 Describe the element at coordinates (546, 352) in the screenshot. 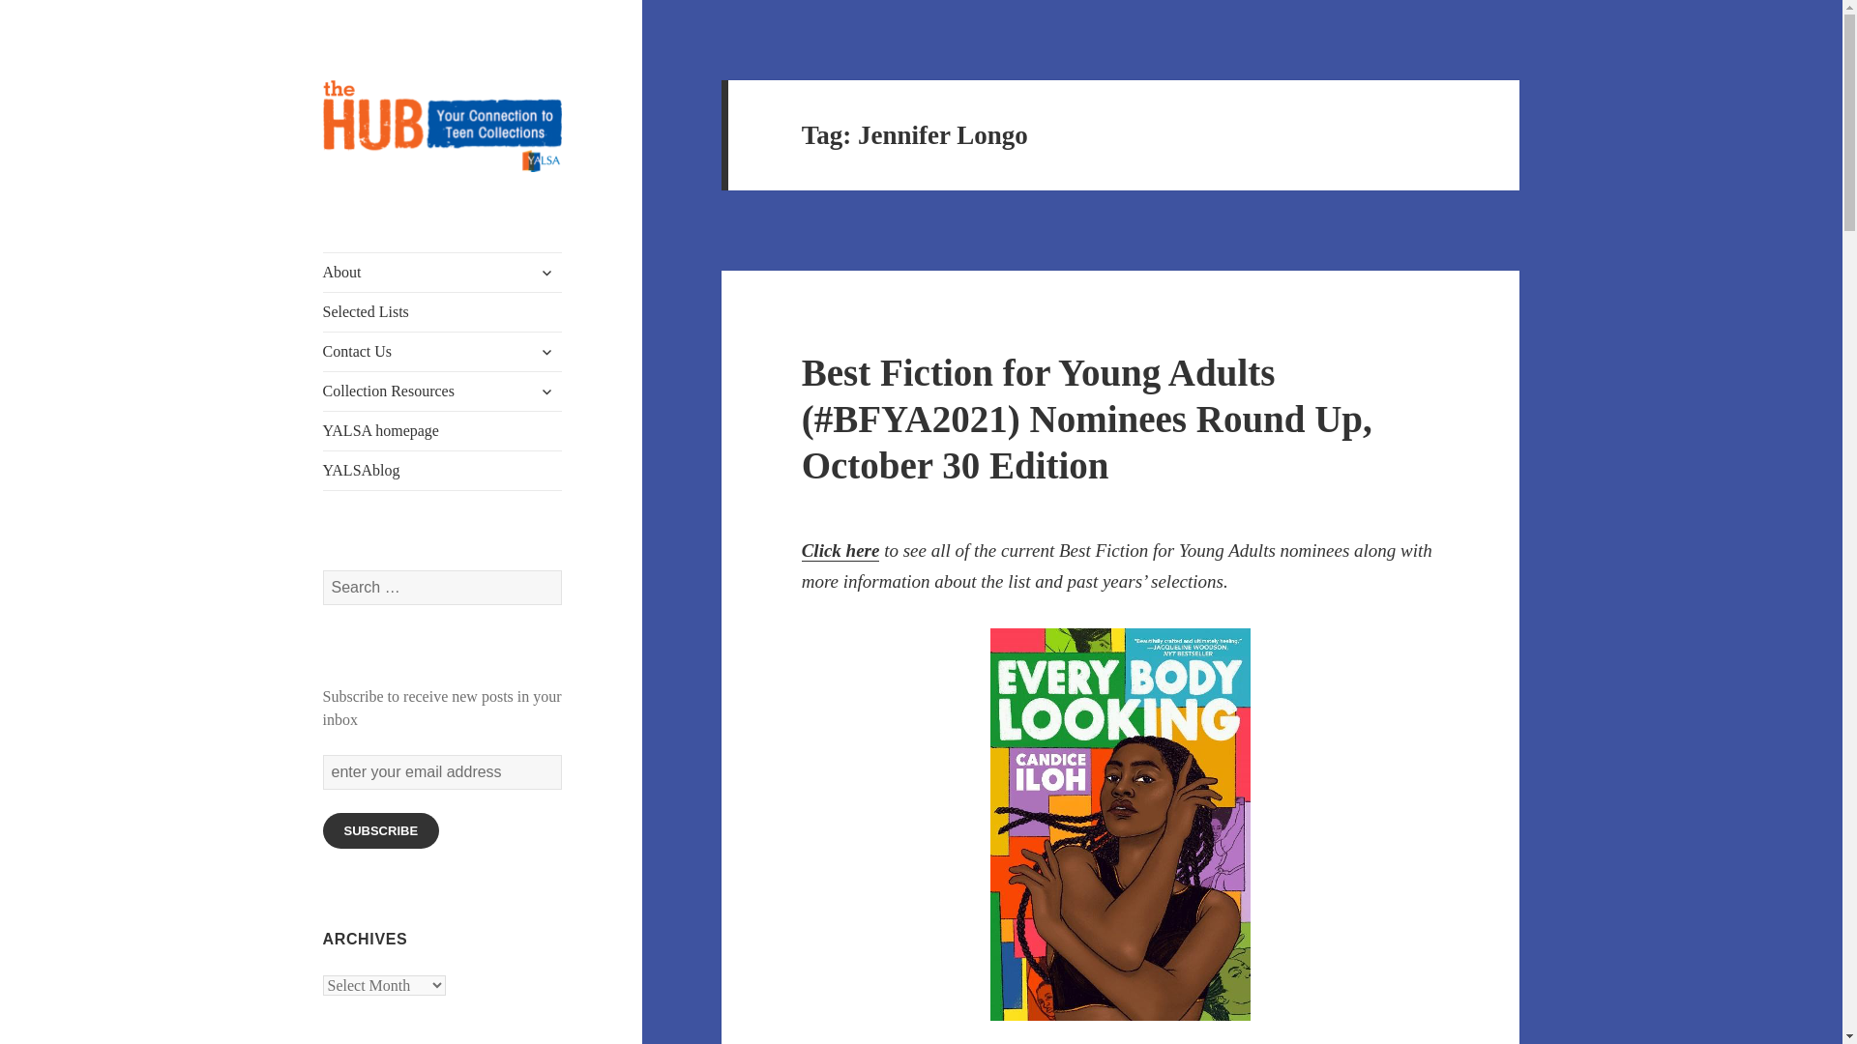

I see `expand child menu` at that location.